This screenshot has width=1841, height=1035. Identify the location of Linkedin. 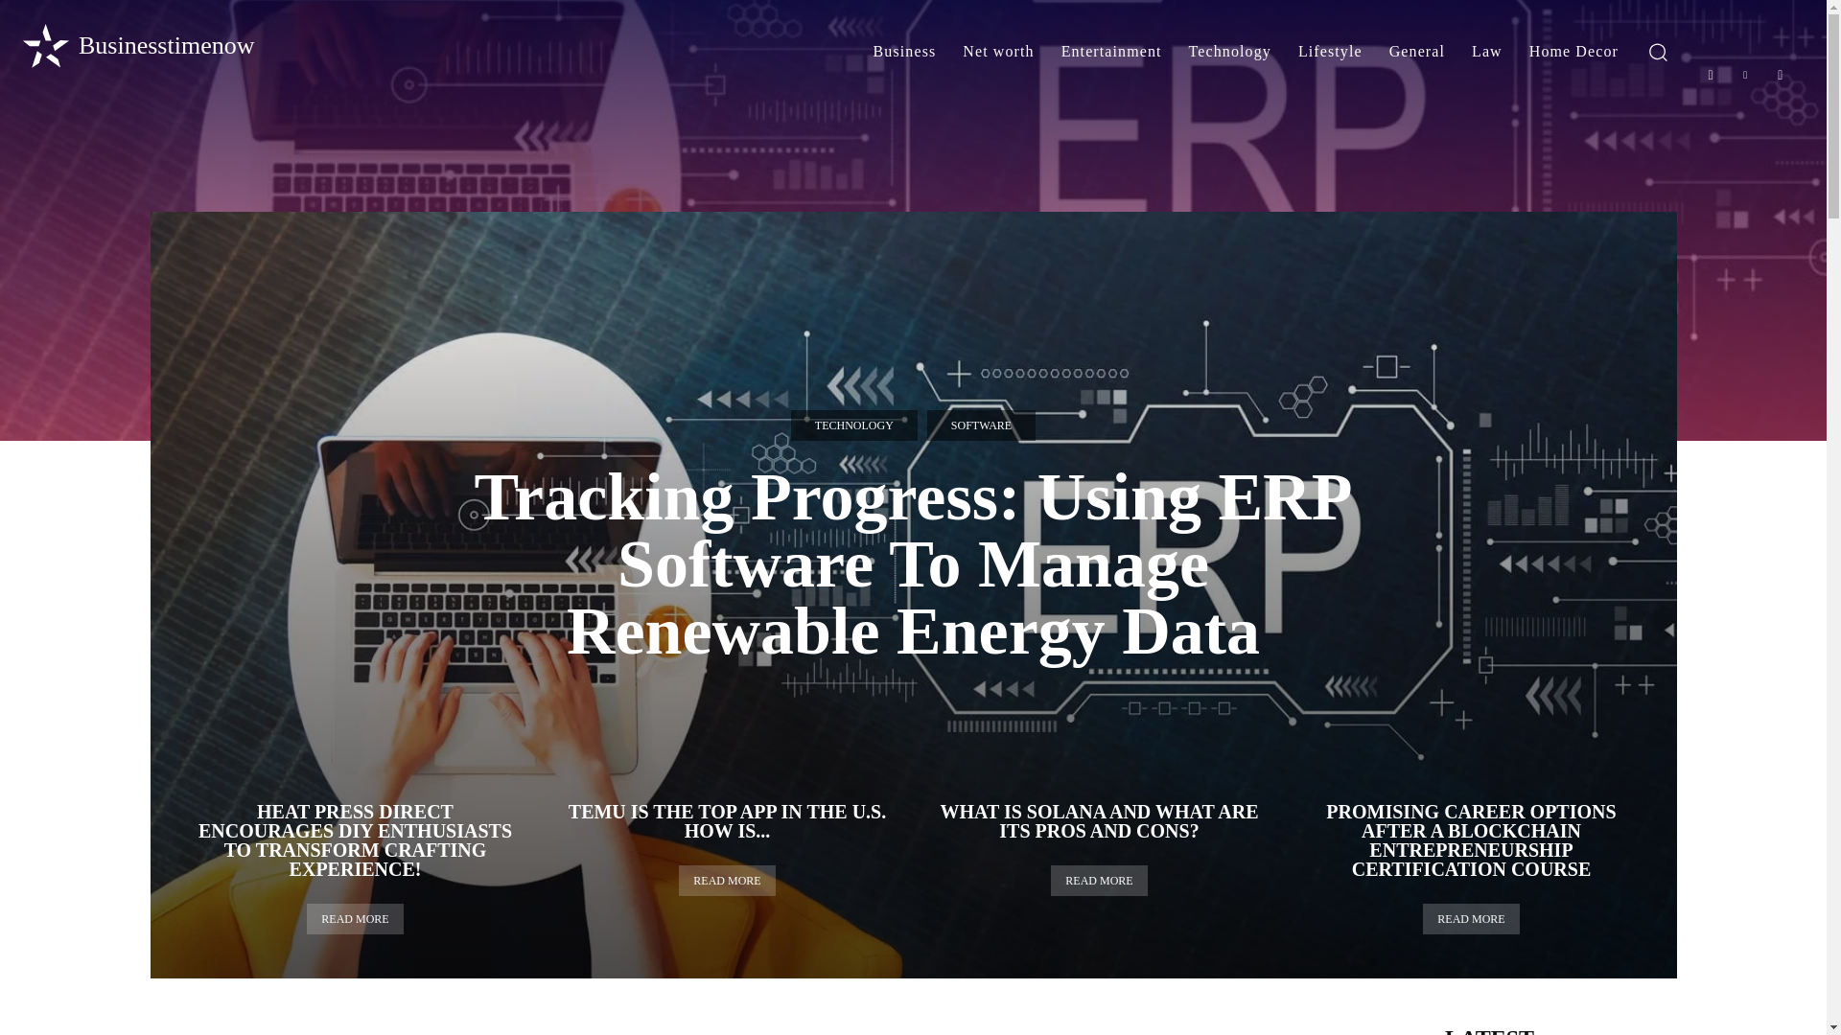
(1745, 75).